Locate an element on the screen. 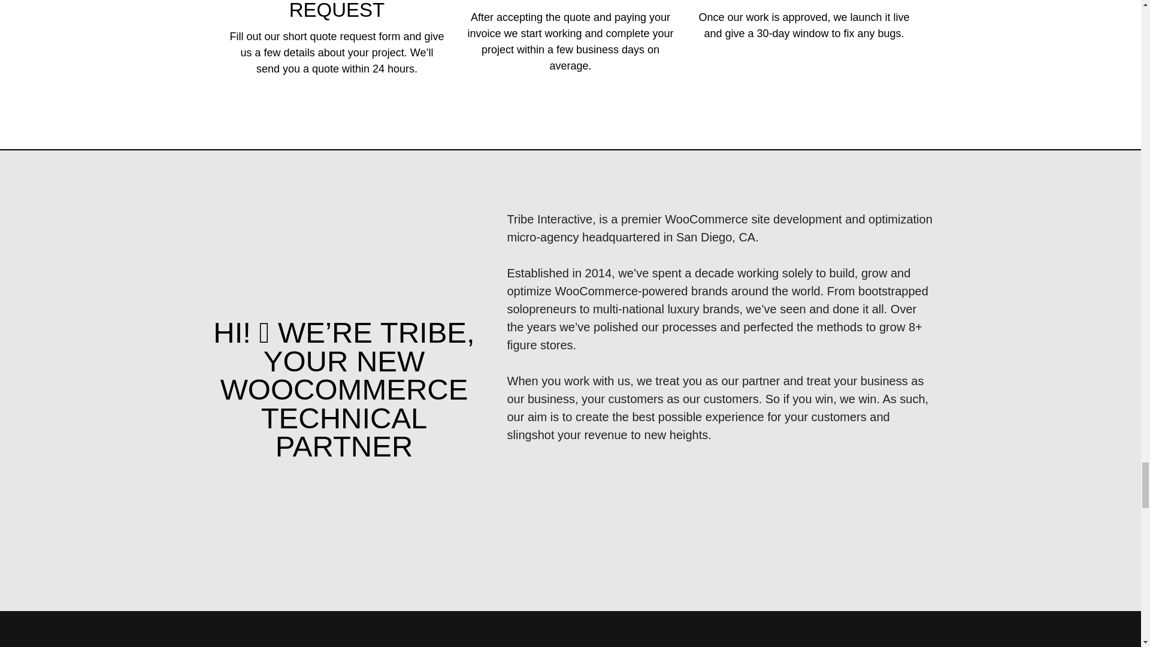 The width and height of the screenshot is (1150, 647). woocommerce-expert-A is located at coordinates (278, 521).